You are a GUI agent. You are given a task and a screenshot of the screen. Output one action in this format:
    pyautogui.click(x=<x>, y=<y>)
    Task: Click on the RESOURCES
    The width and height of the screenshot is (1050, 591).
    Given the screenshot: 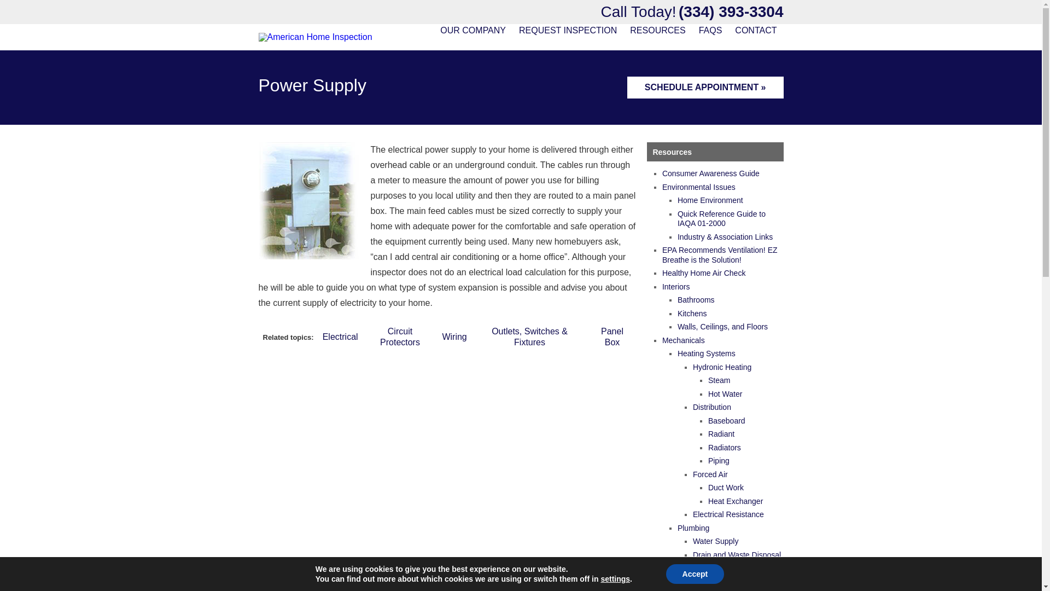 What is the action you would take?
    pyautogui.click(x=657, y=30)
    